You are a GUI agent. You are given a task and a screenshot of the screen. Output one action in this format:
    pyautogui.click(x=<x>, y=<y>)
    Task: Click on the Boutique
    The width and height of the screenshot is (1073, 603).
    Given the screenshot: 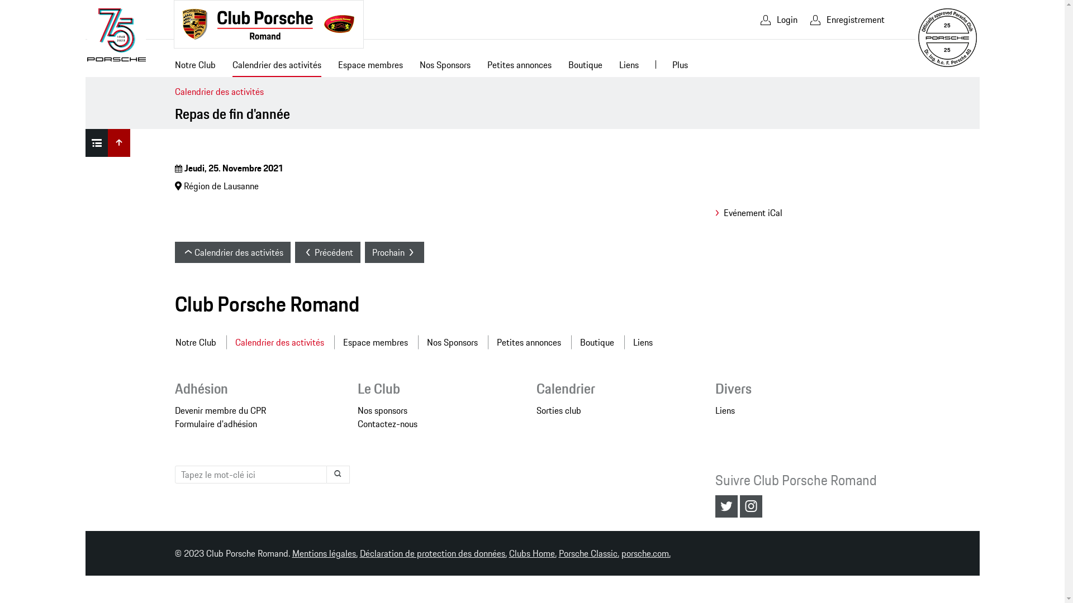 What is the action you would take?
    pyautogui.click(x=597, y=342)
    